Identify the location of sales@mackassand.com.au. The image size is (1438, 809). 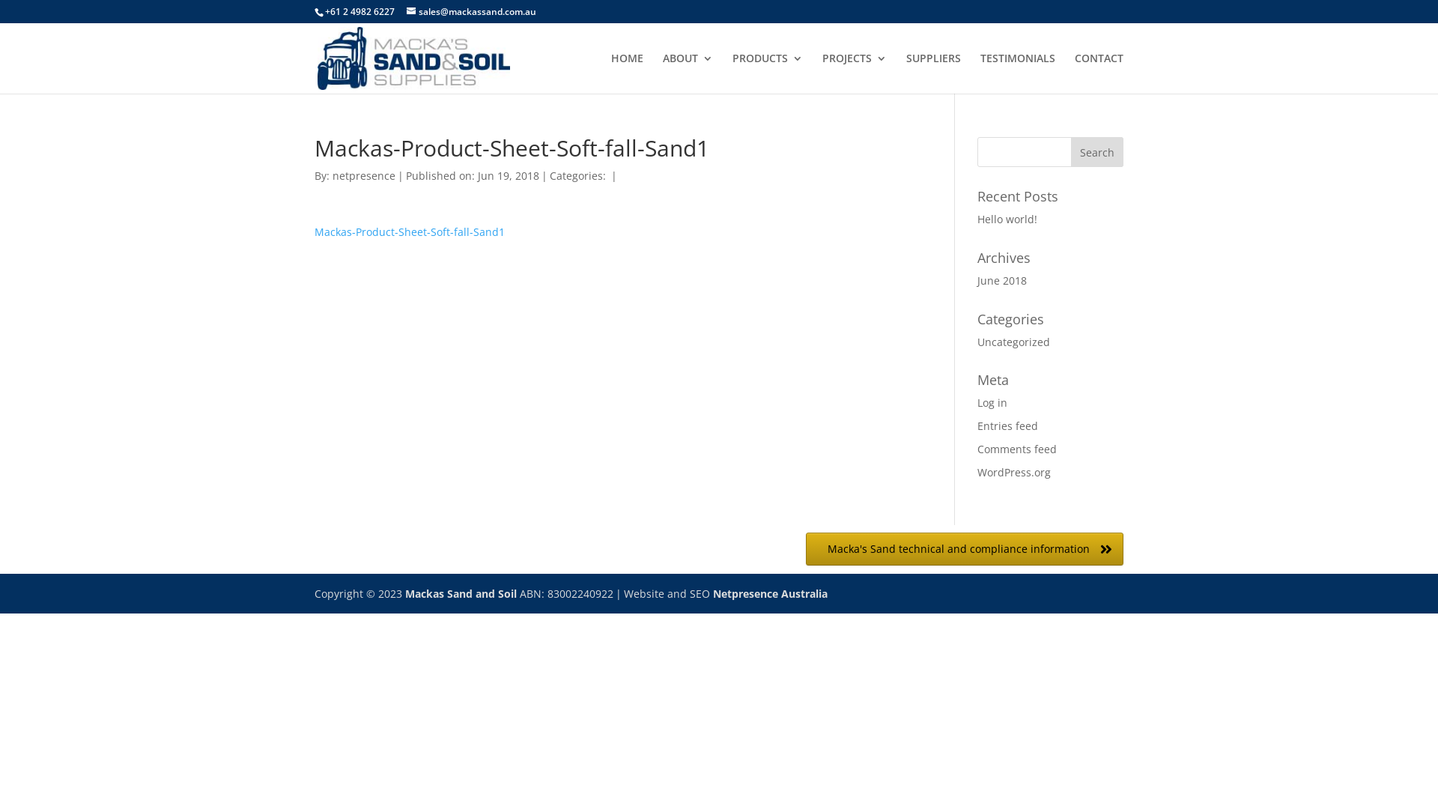
(472, 12).